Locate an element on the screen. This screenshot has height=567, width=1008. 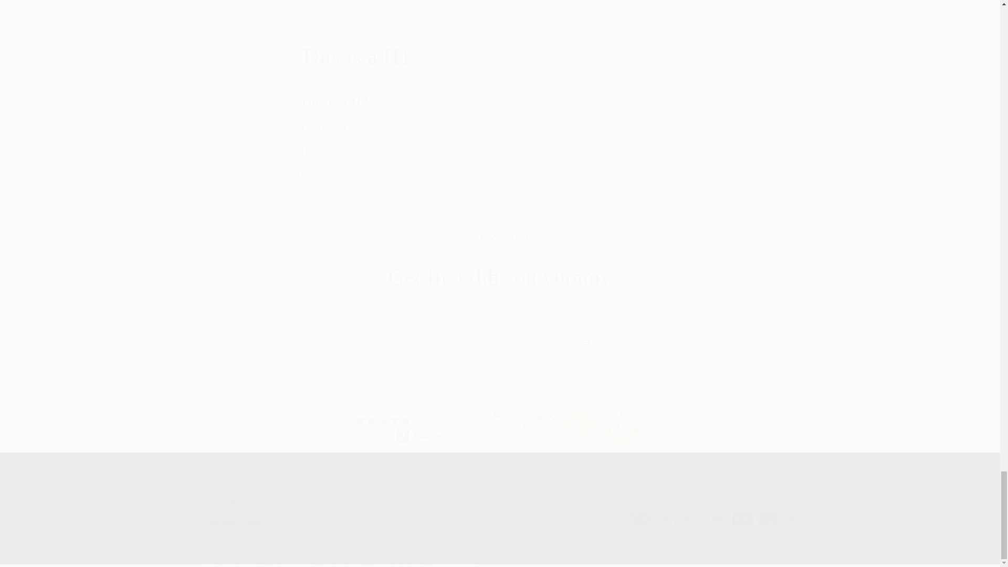
Get first dibs on yummy is located at coordinates (500, 428).